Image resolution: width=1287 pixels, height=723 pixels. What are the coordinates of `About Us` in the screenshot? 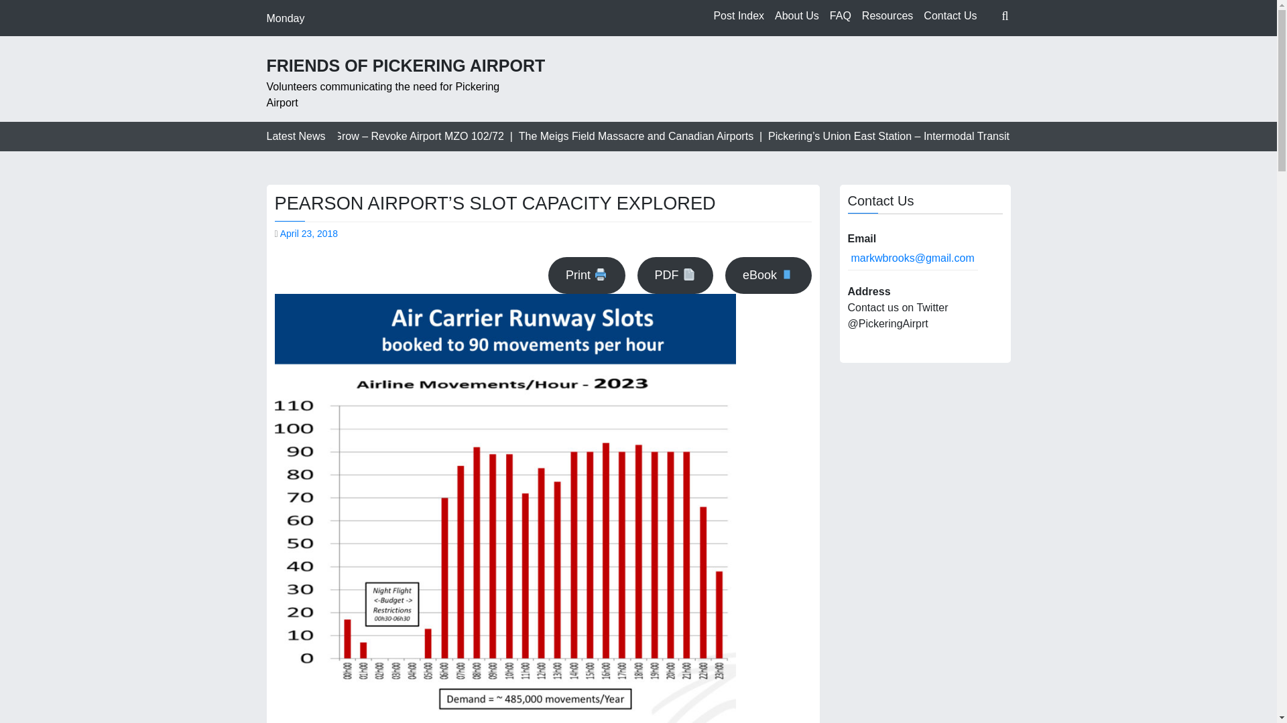 It's located at (797, 16).